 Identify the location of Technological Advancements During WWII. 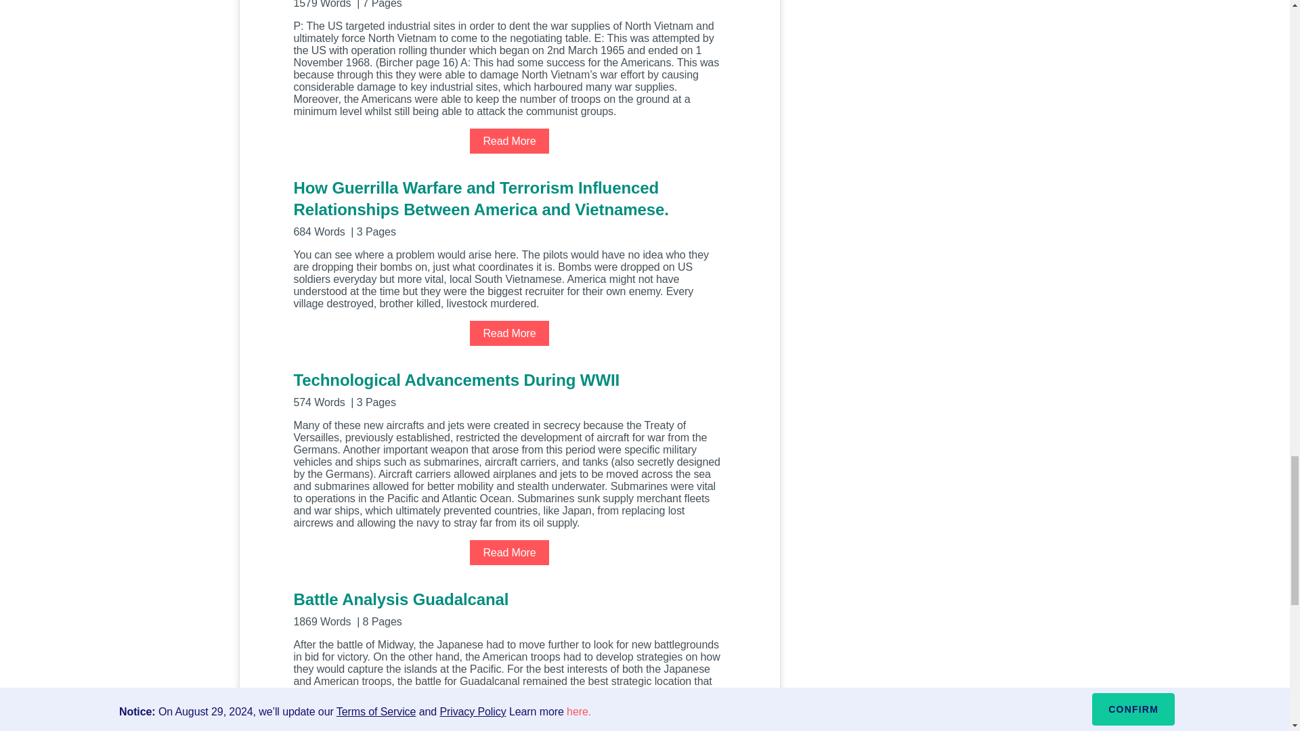
(509, 389).